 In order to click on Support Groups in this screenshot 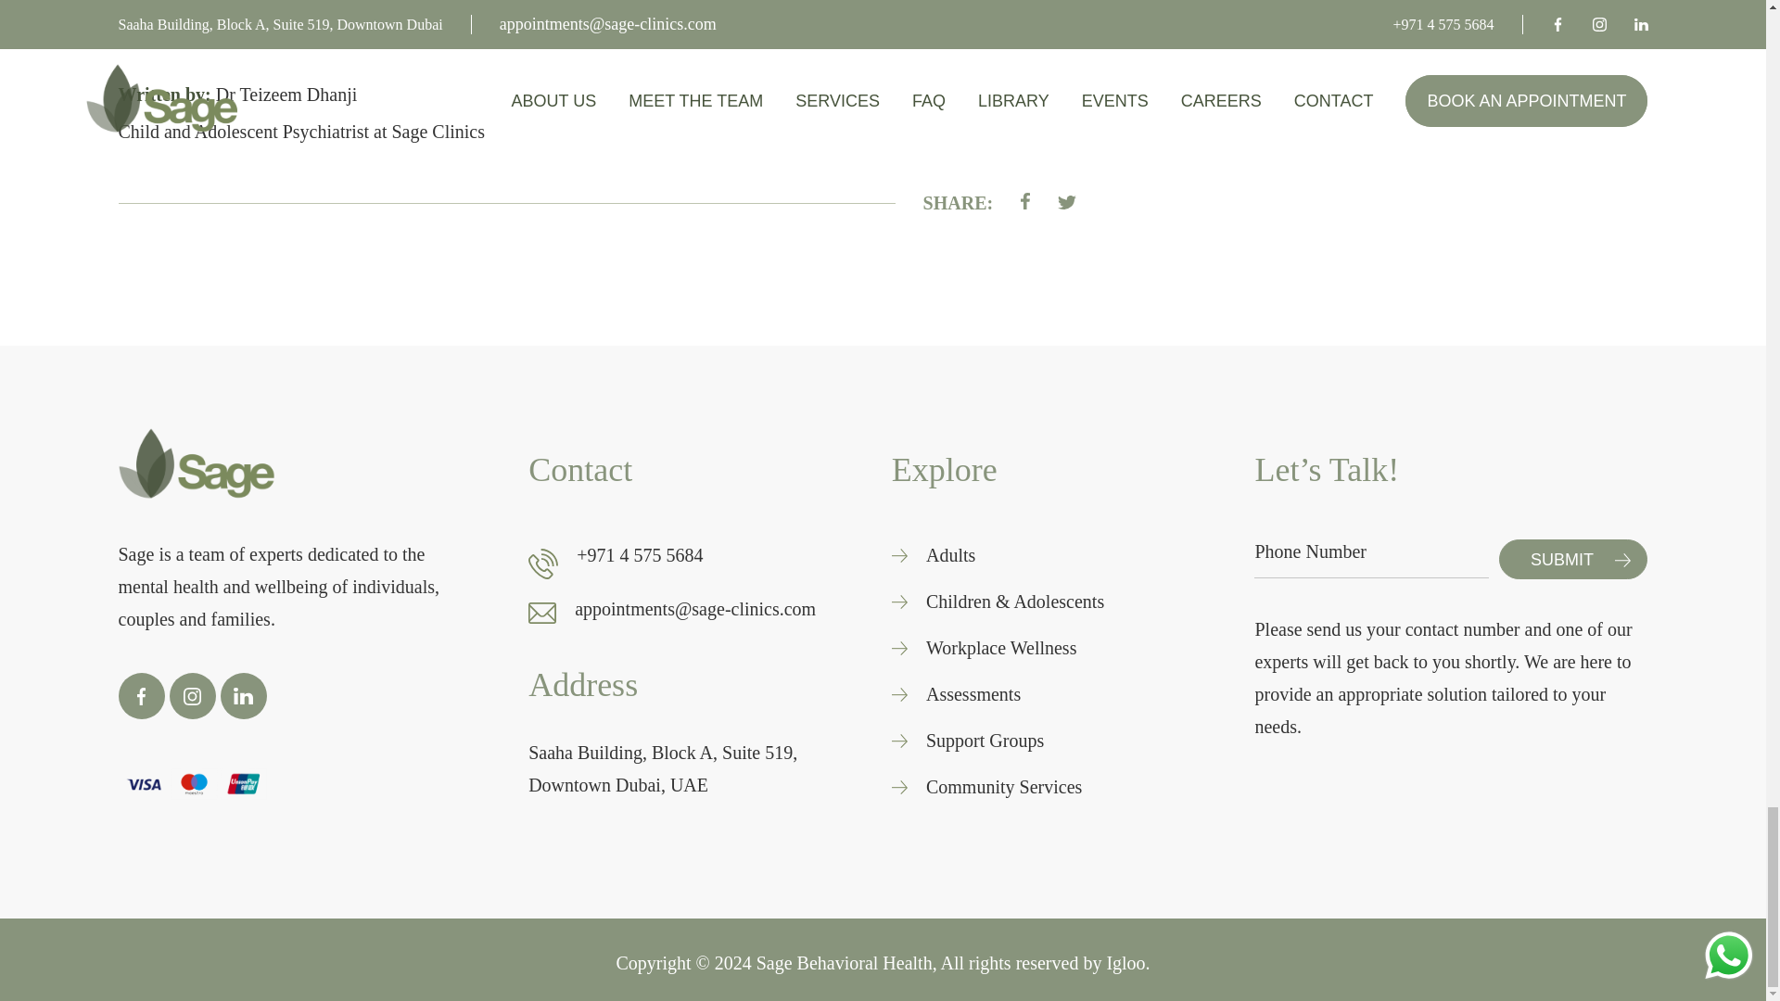, I will do `click(985, 740)`.